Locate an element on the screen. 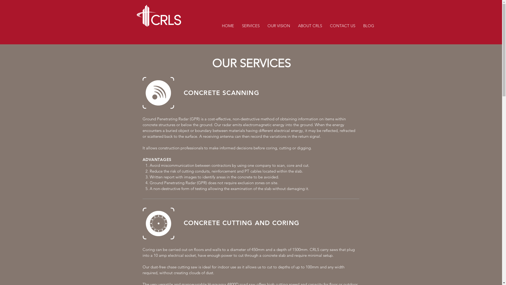 This screenshot has width=506, height=285. SERVICES is located at coordinates (250, 26).